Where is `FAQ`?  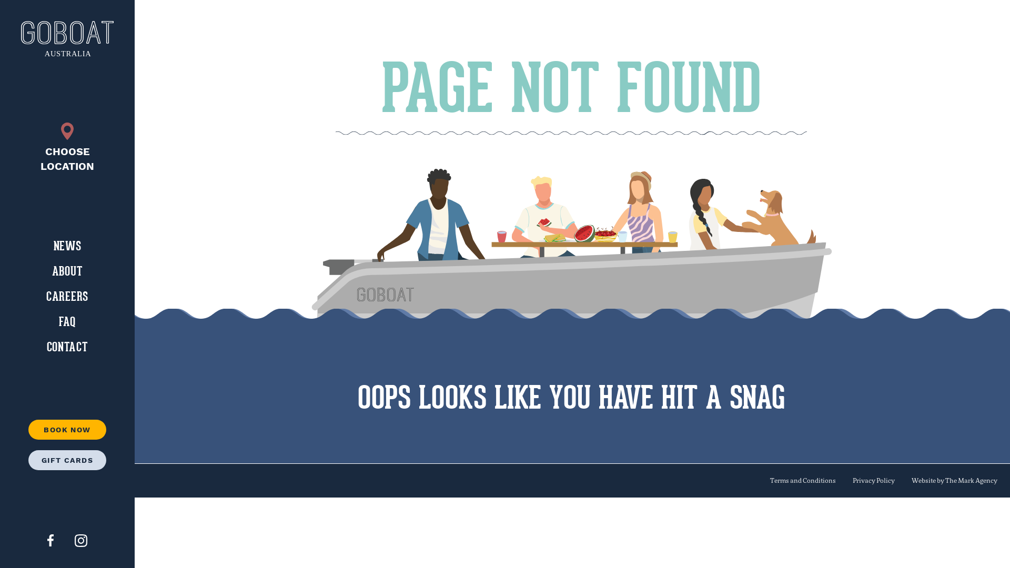
FAQ is located at coordinates (67, 322).